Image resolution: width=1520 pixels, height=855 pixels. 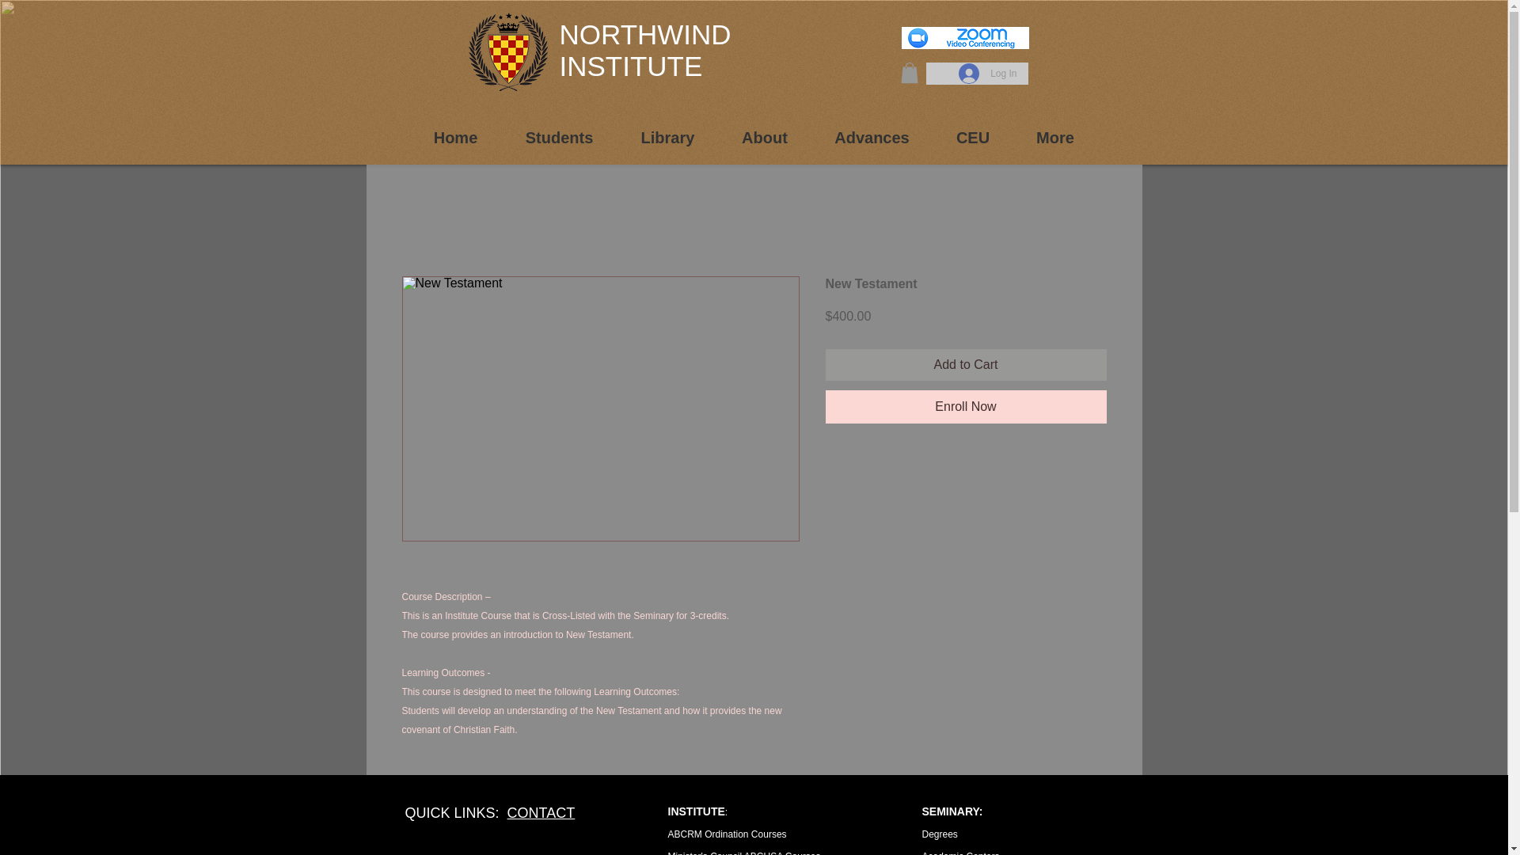 I want to click on SEMINARY:, so click(x=952, y=811).